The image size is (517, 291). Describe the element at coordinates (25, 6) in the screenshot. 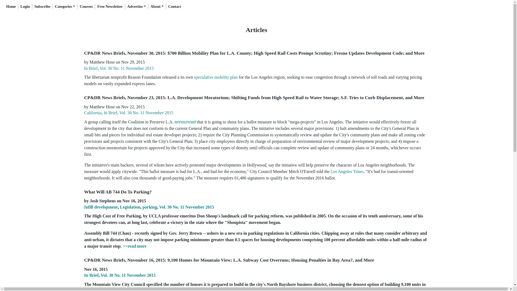

I see `Login` at that location.